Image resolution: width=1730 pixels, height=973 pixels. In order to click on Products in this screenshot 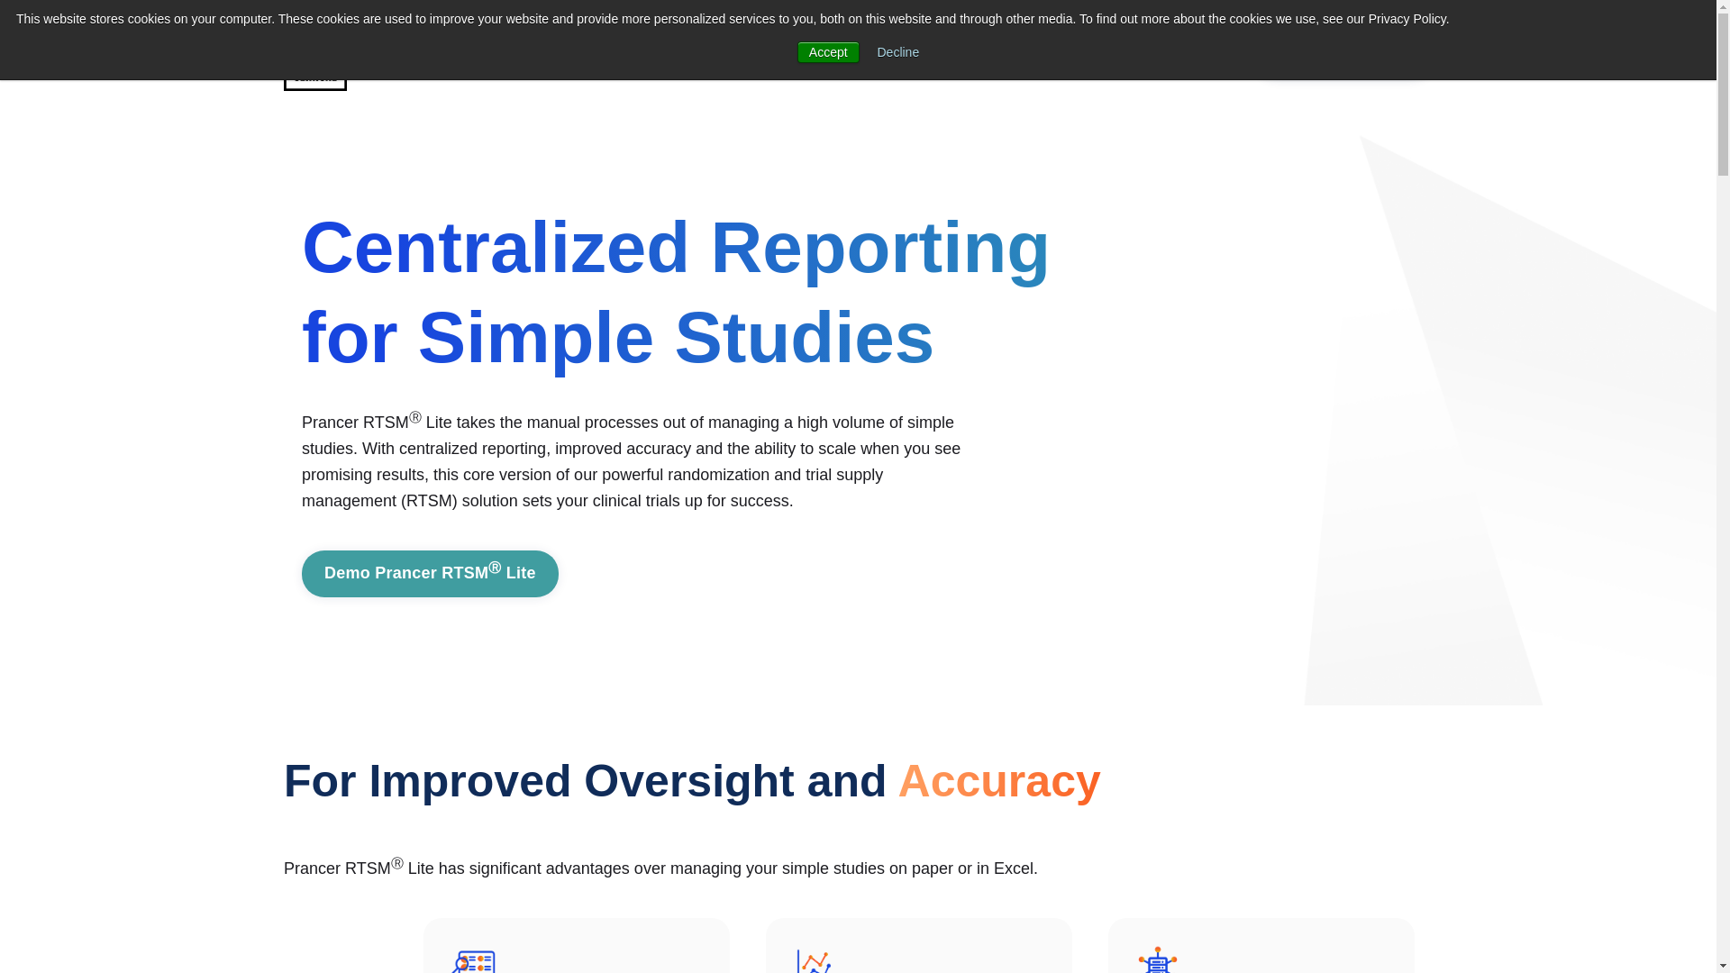, I will do `click(425, 54)`.